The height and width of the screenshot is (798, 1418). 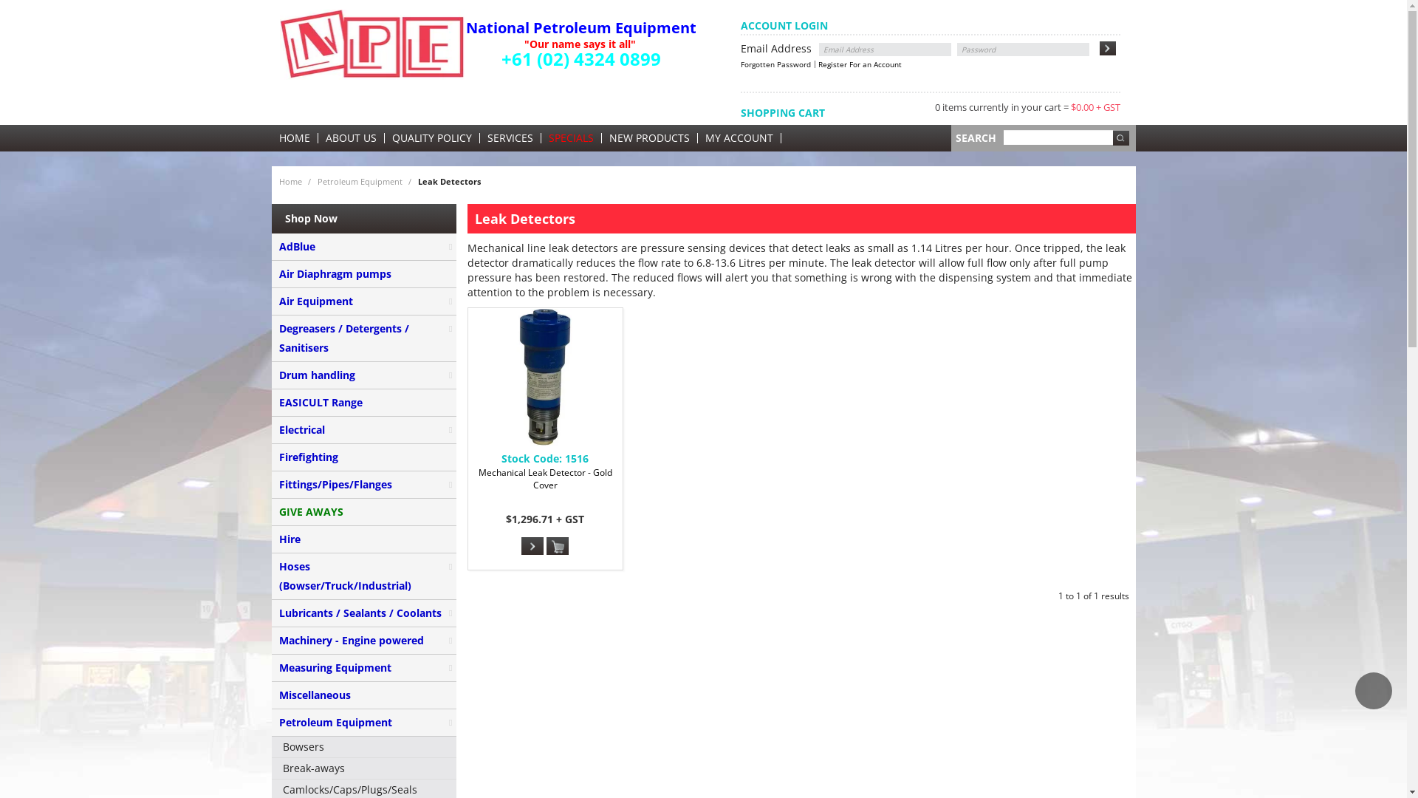 What do you see at coordinates (364, 748) in the screenshot?
I see `Bowsers` at bounding box center [364, 748].